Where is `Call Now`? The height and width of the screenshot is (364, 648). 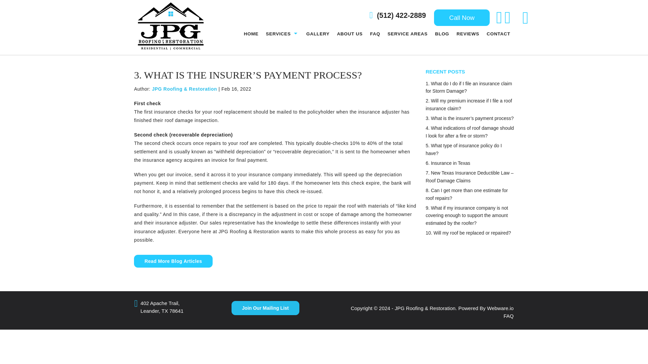
Call Now is located at coordinates (462, 18).